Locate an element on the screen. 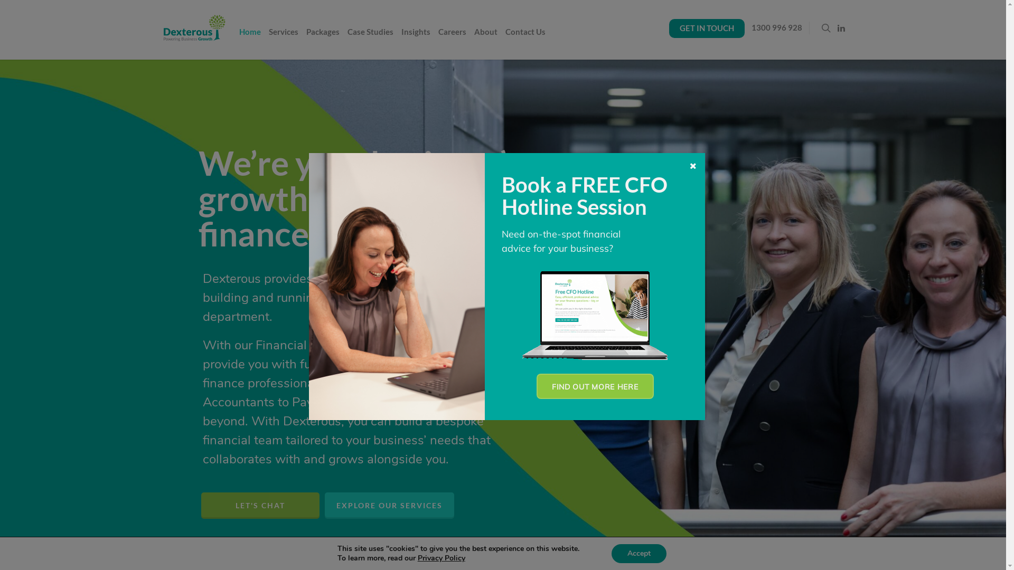 The height and width of the screenshot is (570, 1014). Accept is located at coordinates (639, 554).